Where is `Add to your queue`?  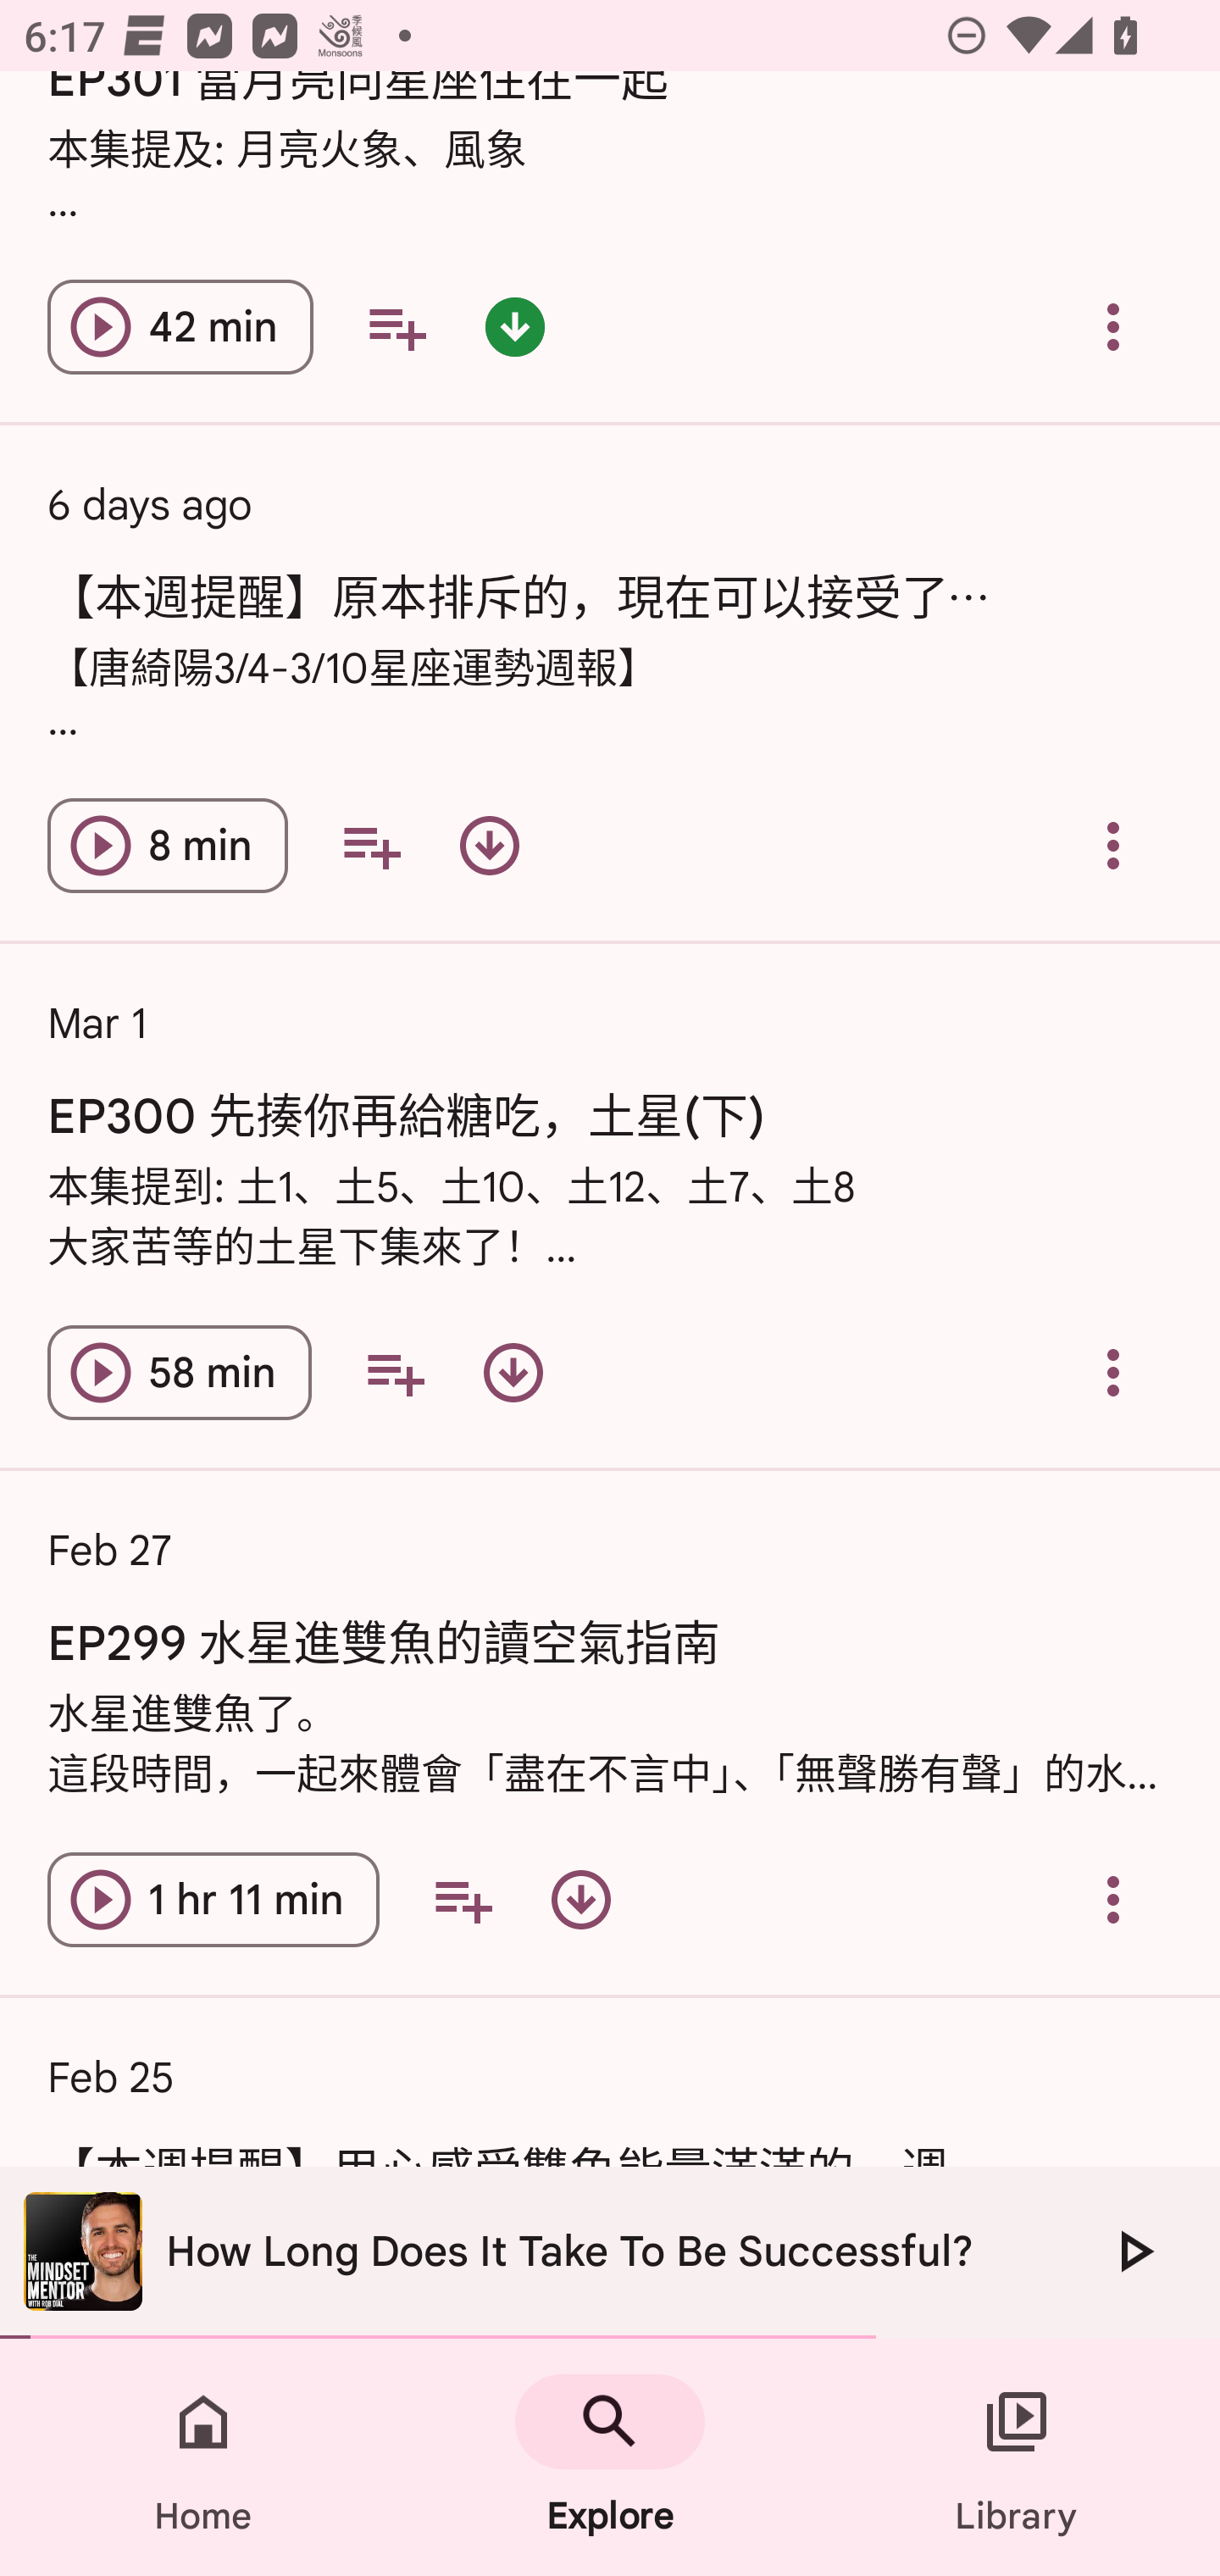 Add to your queue is located at coordinates (396, 327).